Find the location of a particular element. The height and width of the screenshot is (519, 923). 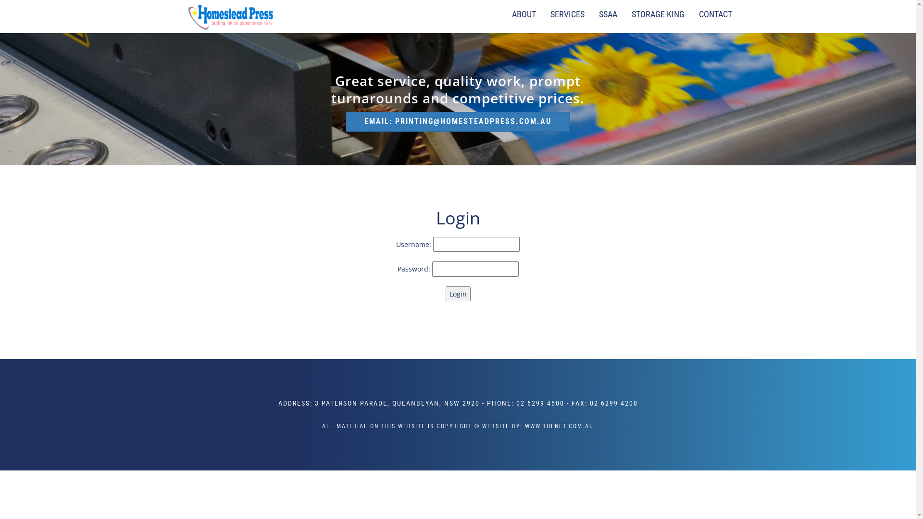

WWW.THENET.COM.AU is located at coordinates (560, 426).